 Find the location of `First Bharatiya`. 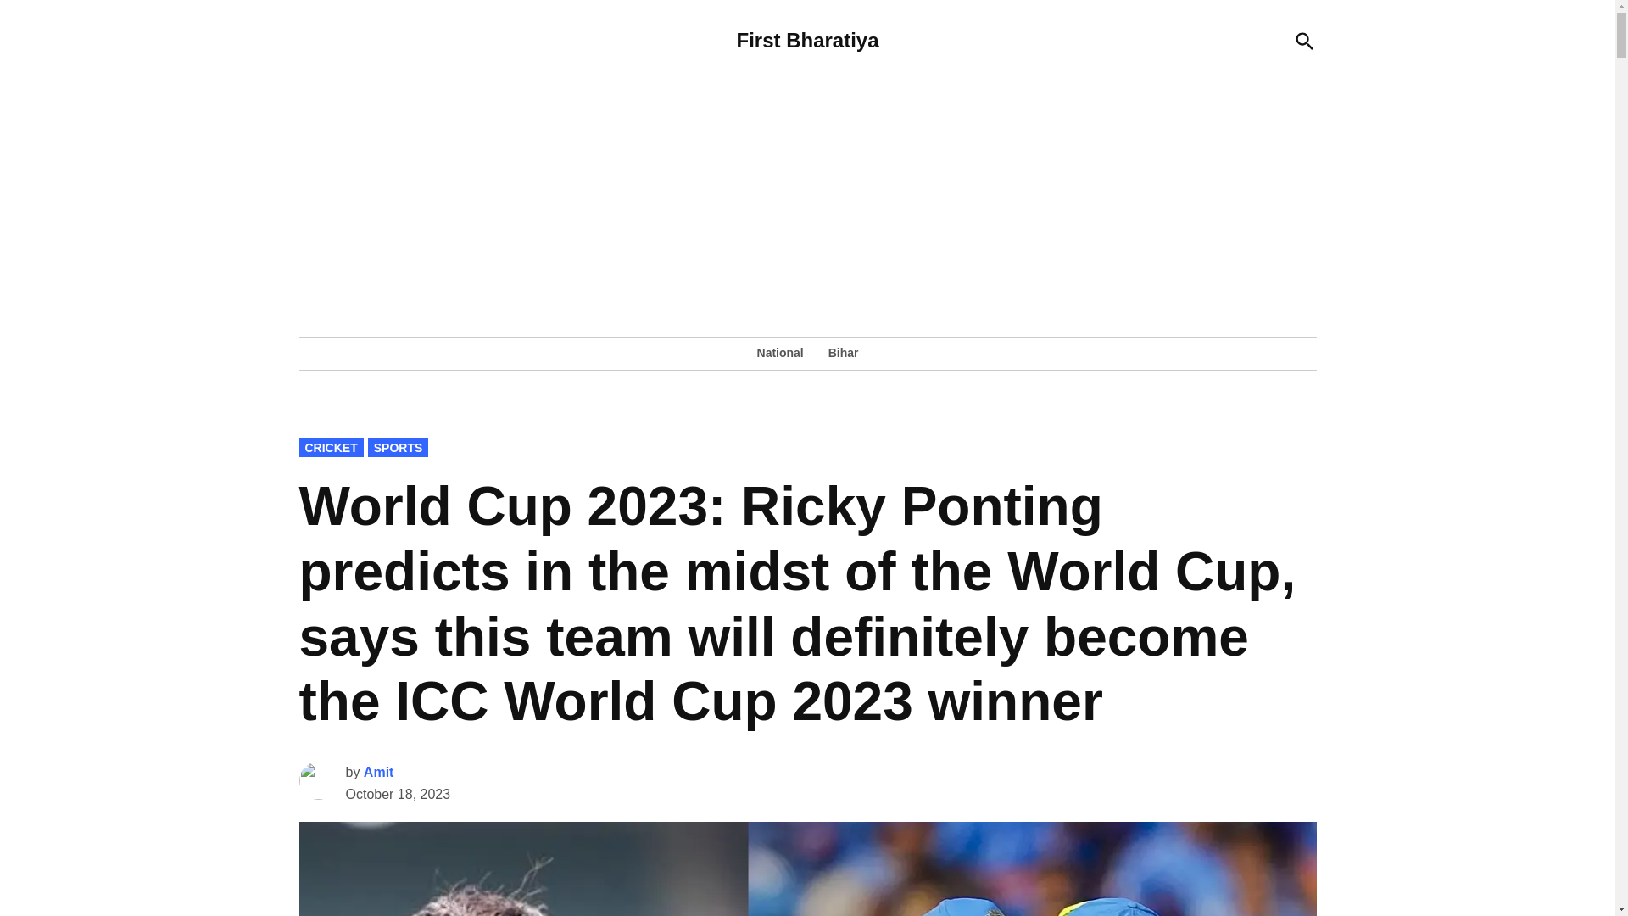

First Bharatiya is located at coordinates (807, 39).